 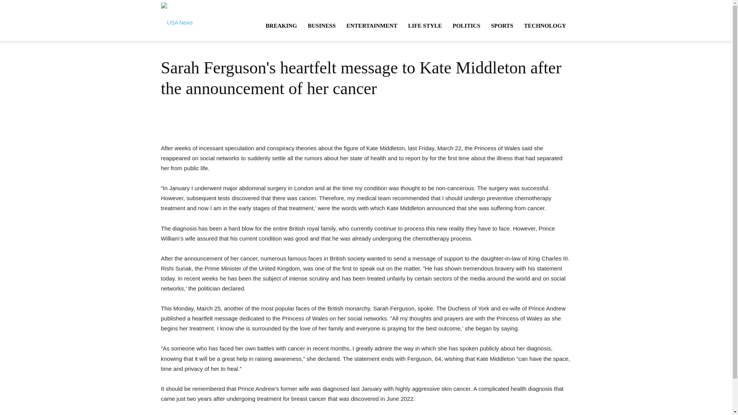 I want to click on POLITICS, so click(x=466, y=25).